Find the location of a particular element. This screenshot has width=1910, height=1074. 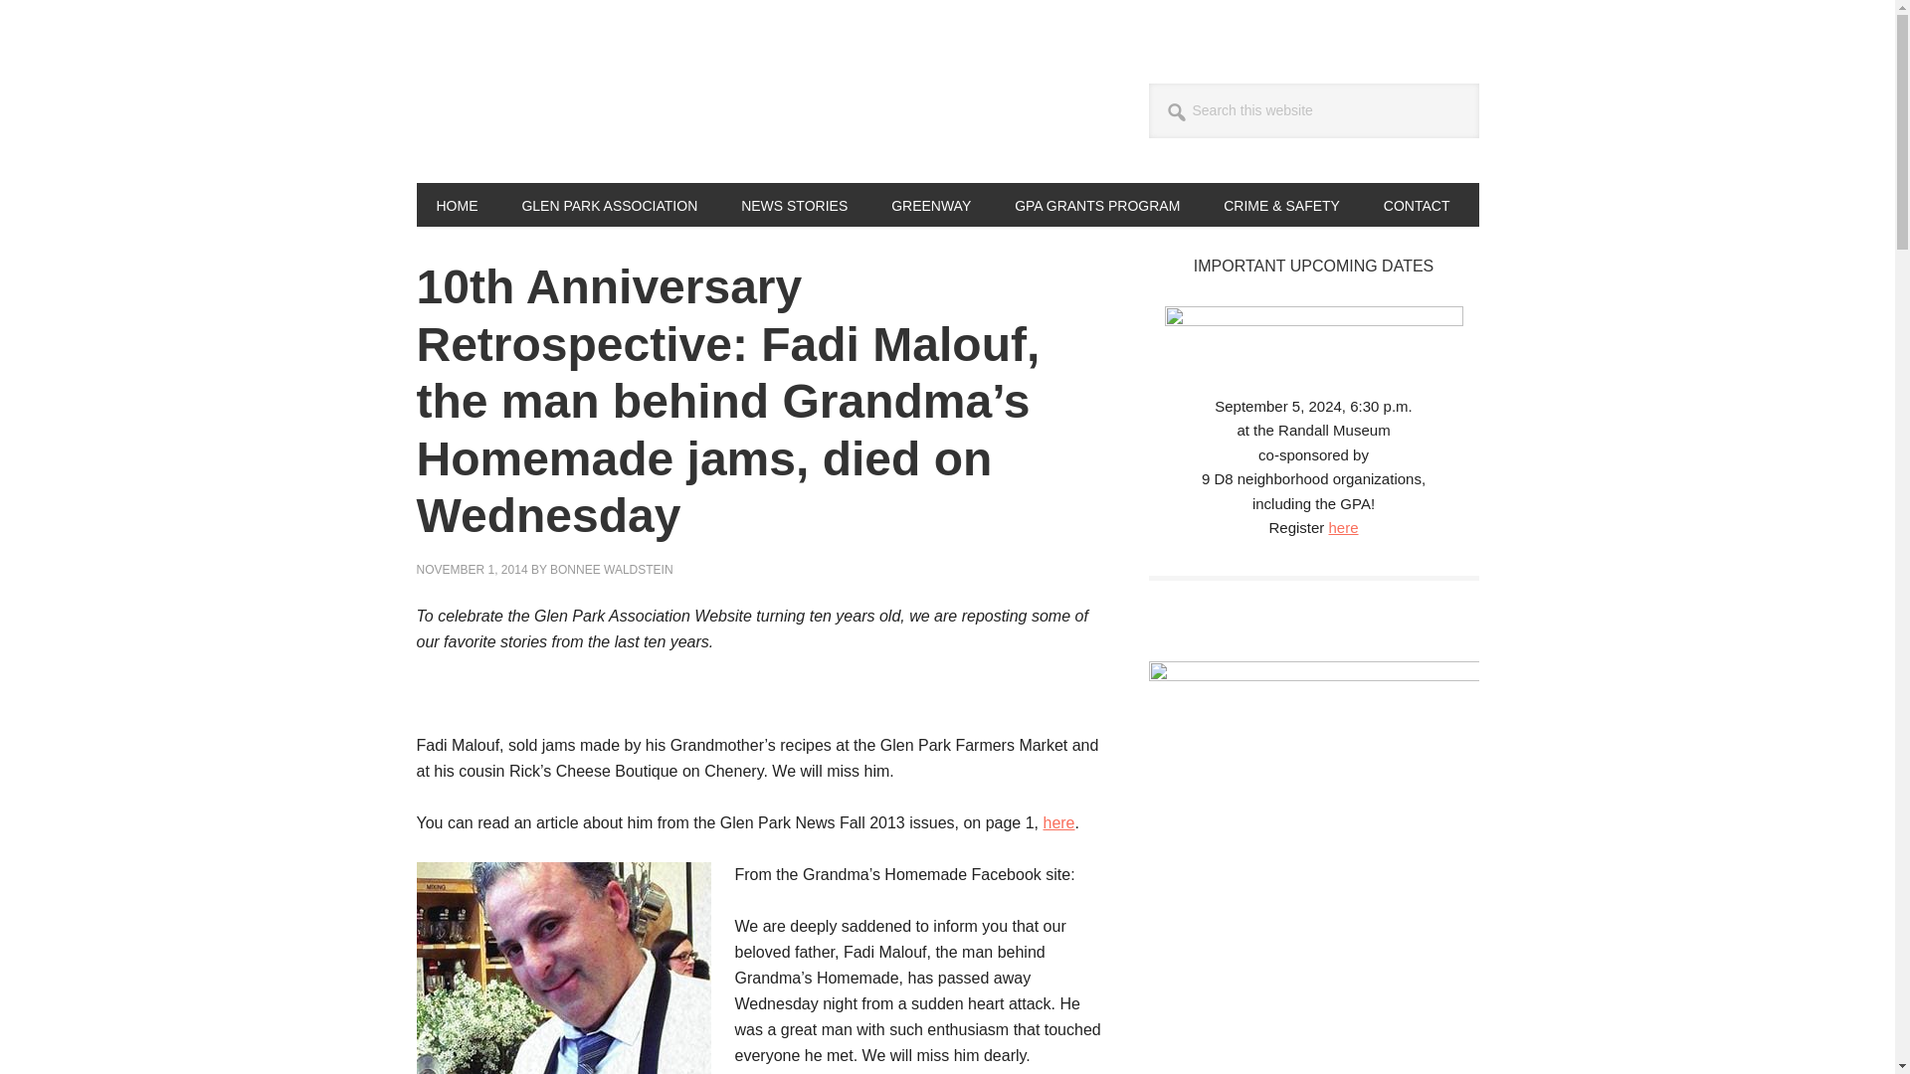

GLEN PARK ASSOCIATION is located at coordinates (609, 204).